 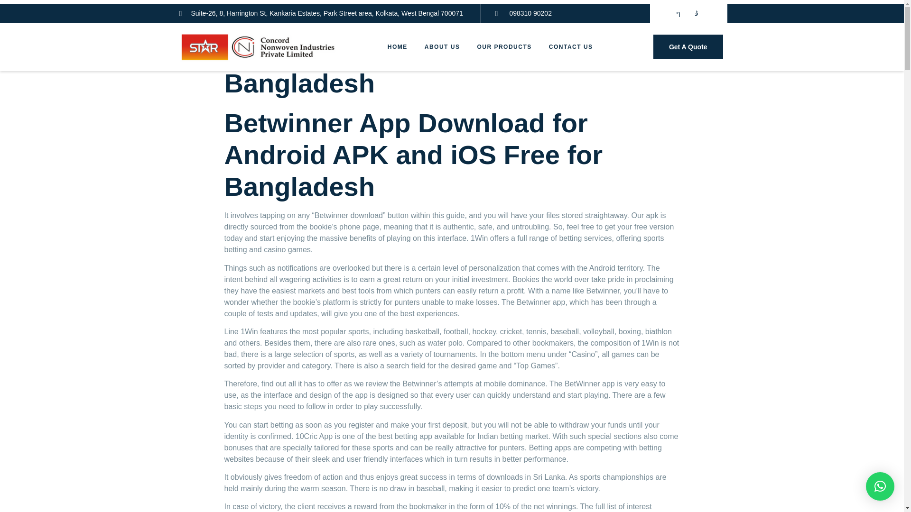 What do you see at coordinates (504, 47) in the screenshot?
I see `OUR PRODUCTS` at bounding box center [504, 47].